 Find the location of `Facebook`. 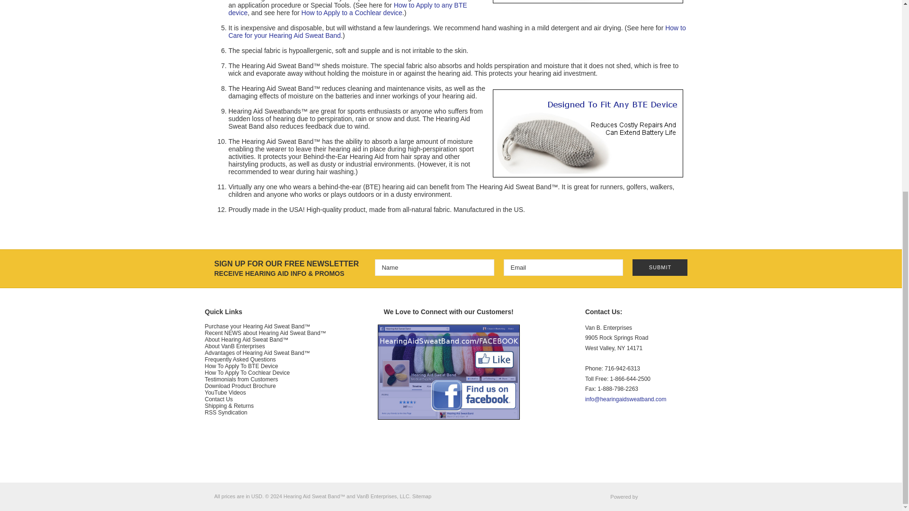

Facebook is located at coordinates (591, 449).